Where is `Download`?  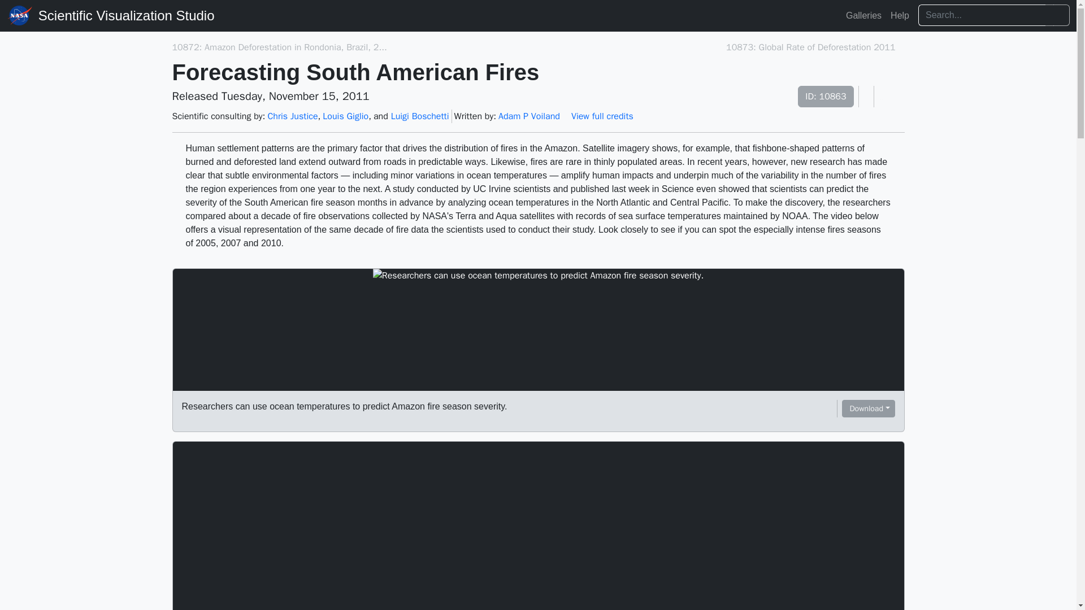
Download is located at coordinates (868, 408).